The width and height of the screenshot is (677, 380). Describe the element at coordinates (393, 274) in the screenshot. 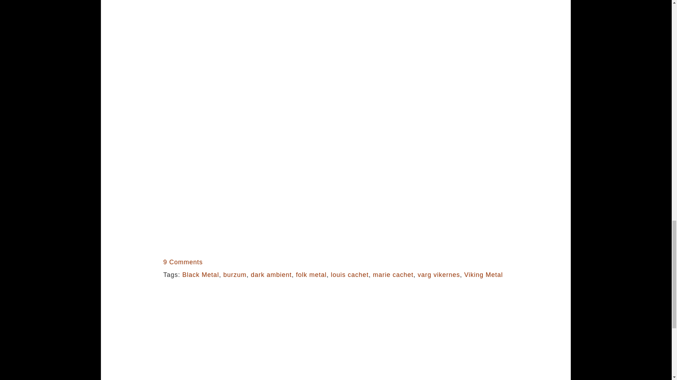

I see `marie cachet` at that location.